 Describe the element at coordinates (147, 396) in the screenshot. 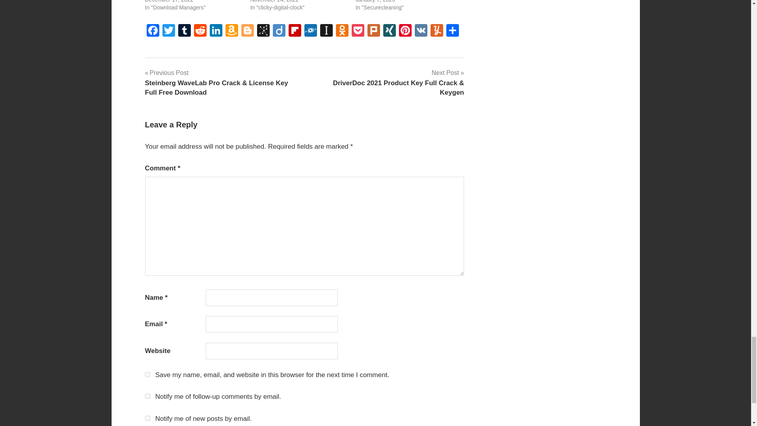

I see `subscribe` at that location.